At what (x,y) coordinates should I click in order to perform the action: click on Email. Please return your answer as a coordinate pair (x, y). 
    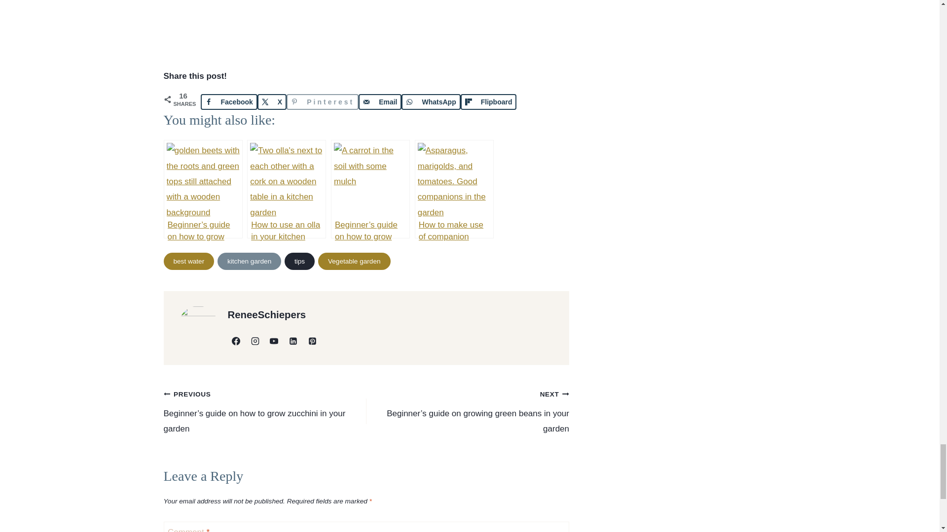
    Looking at the image, I should click on (380, 101).